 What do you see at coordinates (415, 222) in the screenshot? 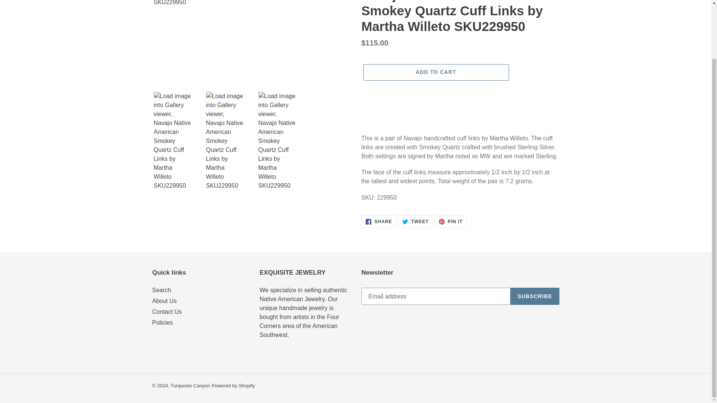
I see `Contact Us` at bounding box center [415, 222].